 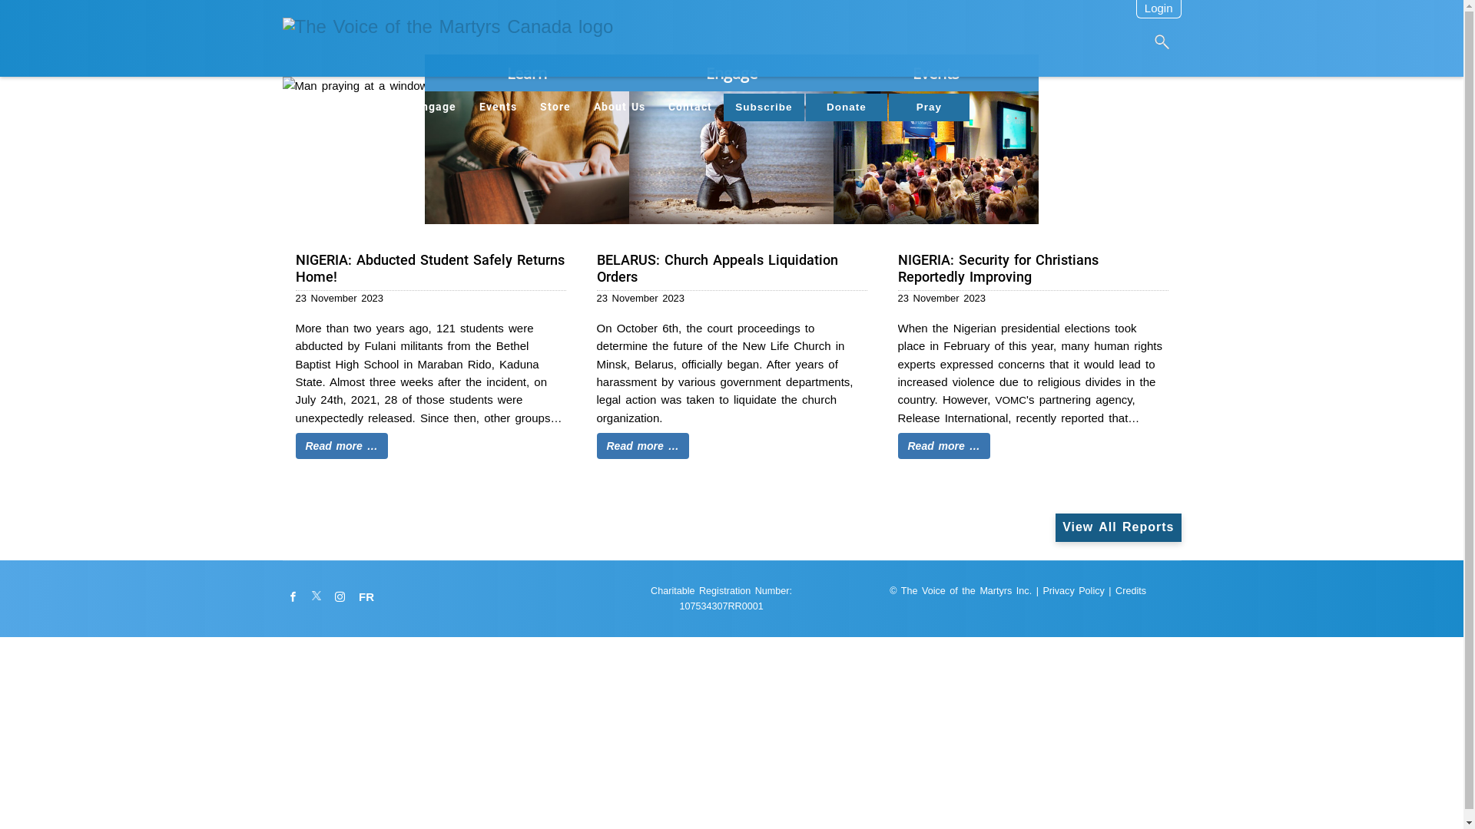 What do you see at coordinates (847, 107) in the screenshot?
I see `Donate` at bounding box center [847, 107].